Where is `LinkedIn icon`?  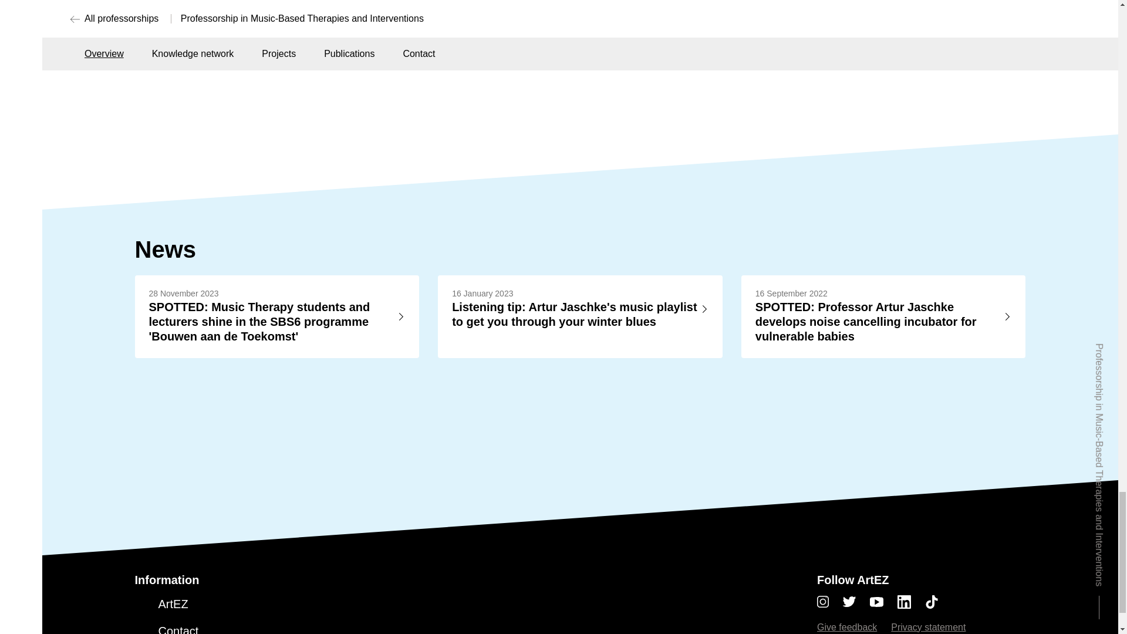
LinkedIn icon is located at coordinates (904, 602).